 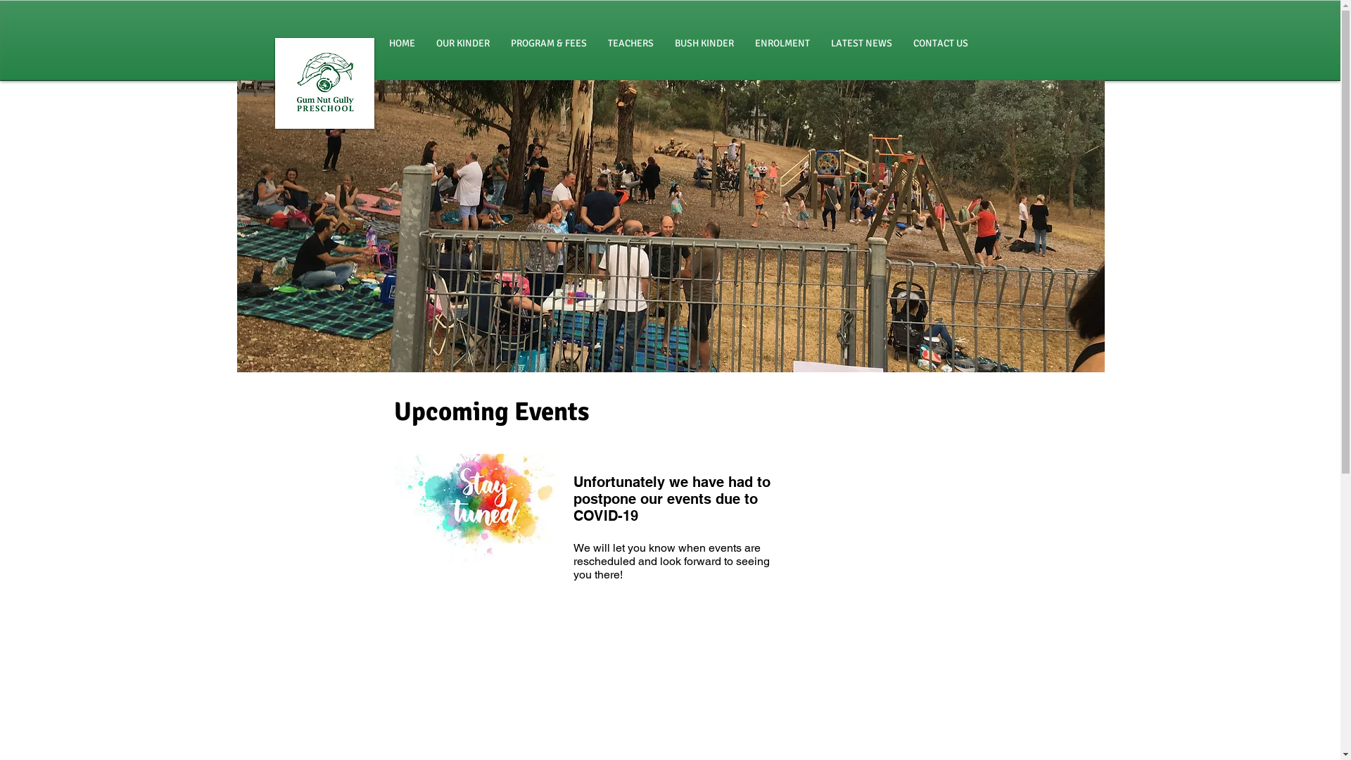 I want to click on HOME, so click(x=402, y=44).